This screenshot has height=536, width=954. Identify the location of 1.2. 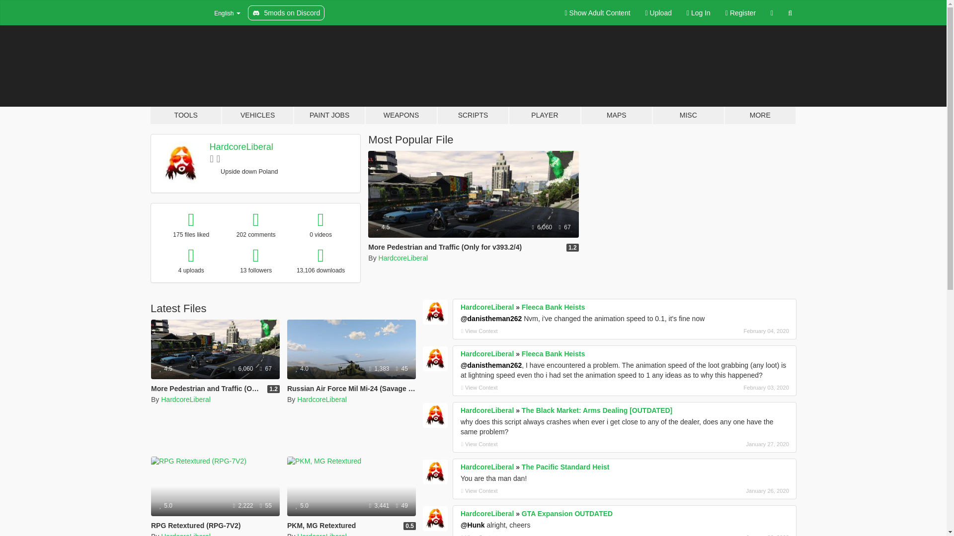
(273, 389).